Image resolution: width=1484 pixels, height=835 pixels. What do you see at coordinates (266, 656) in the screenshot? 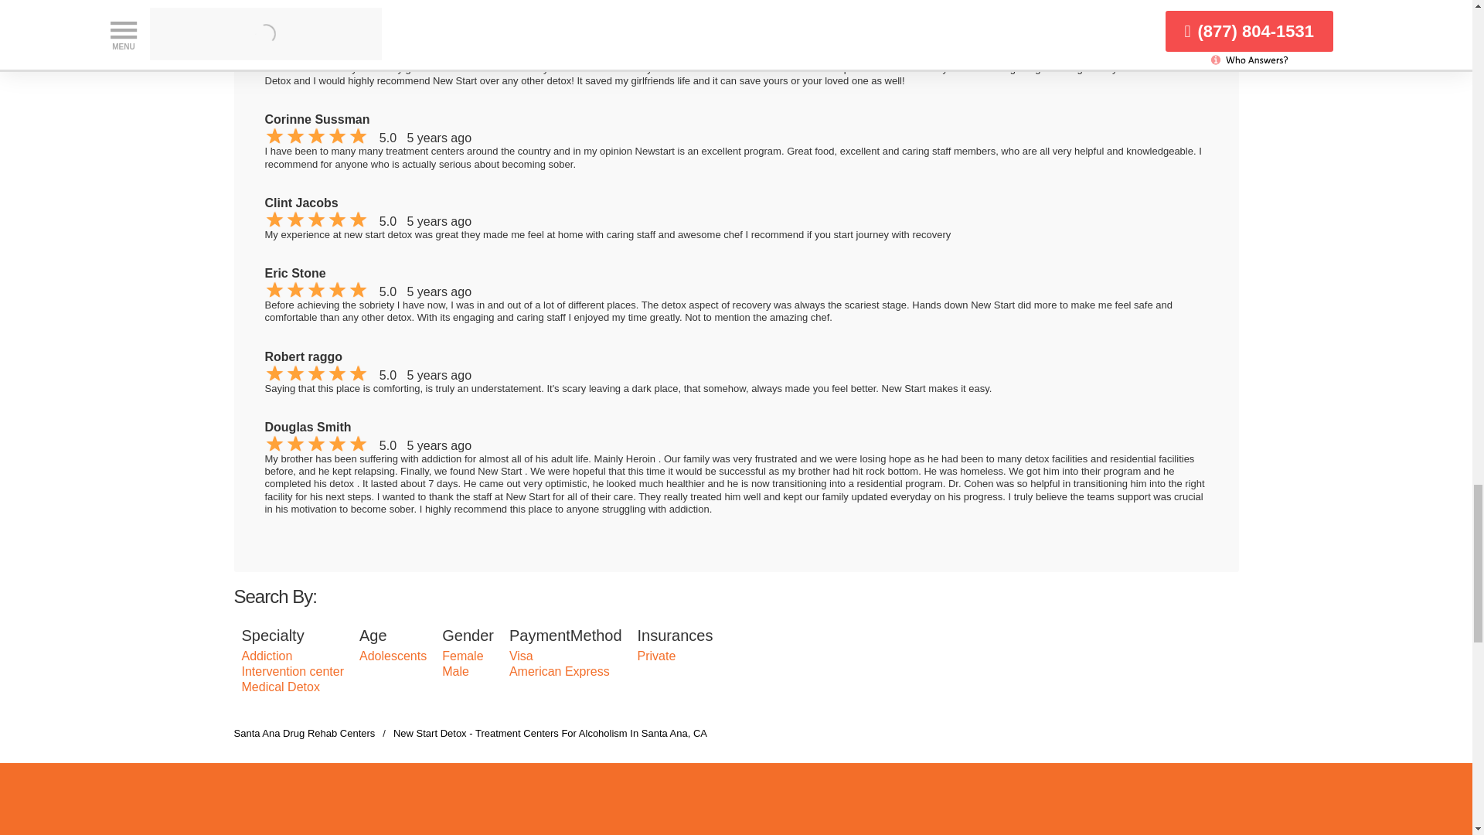
I see `Addiction` at bounding box center [266, 656].